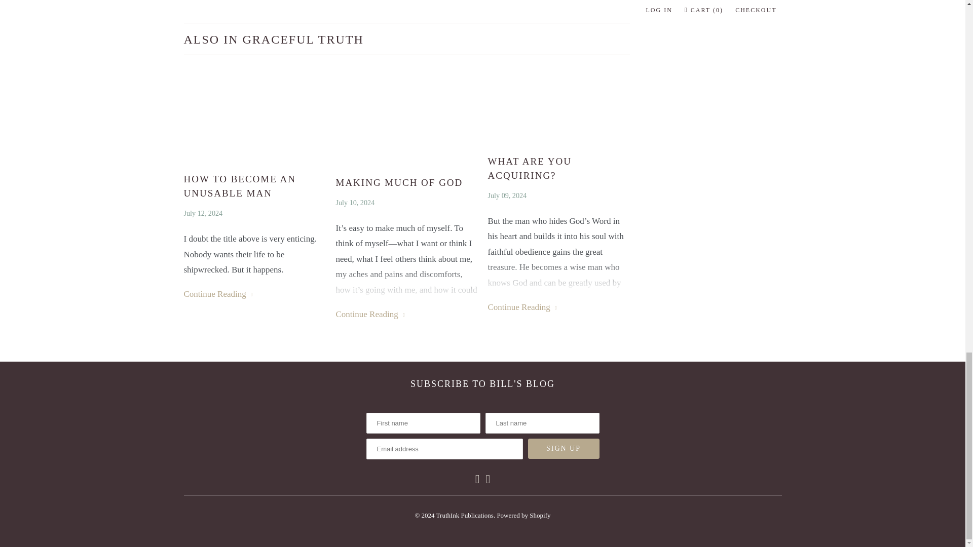  I want to click on Continue Reading, so click(522, 307).